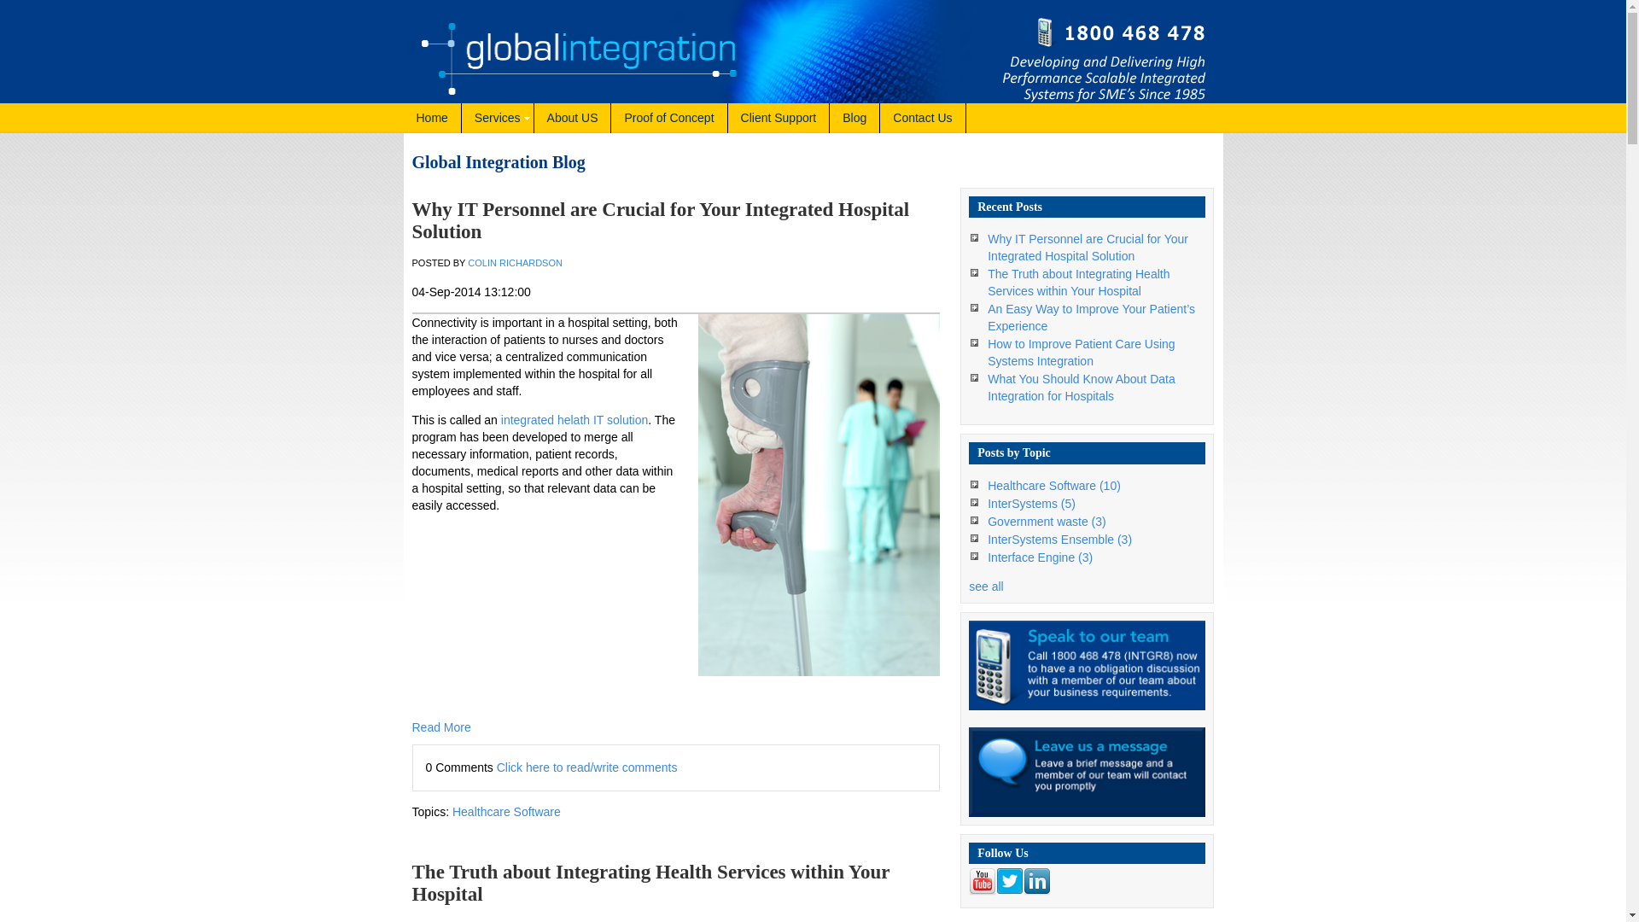 Image resolution: width=1639 pixels, height=922 pixels. Describe the element at coordinates (1047, 522) in the screenshot. I see `Government waste (3)` at that location.